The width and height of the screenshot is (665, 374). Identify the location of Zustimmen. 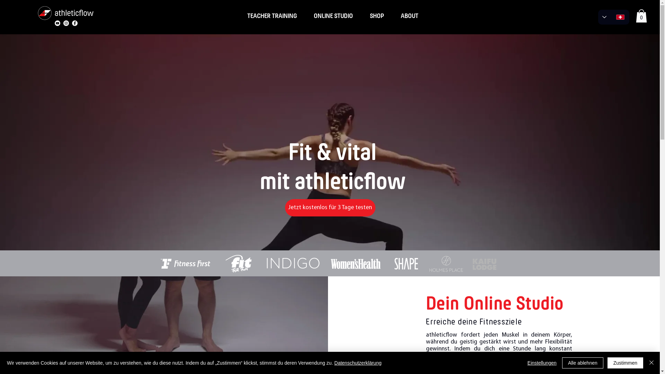
(626, 363).